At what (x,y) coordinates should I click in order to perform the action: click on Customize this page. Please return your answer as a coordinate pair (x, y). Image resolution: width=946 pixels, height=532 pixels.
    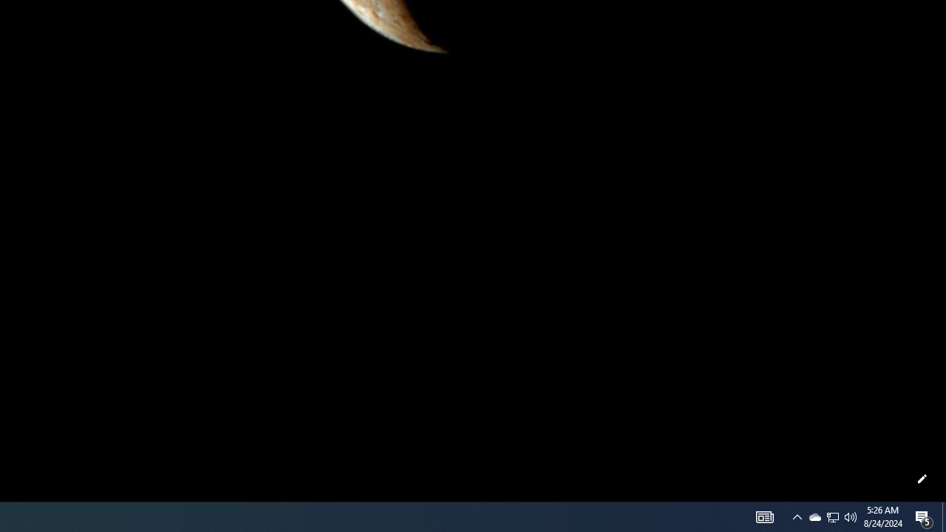
    Looking at the image, I should click on (922, 479).